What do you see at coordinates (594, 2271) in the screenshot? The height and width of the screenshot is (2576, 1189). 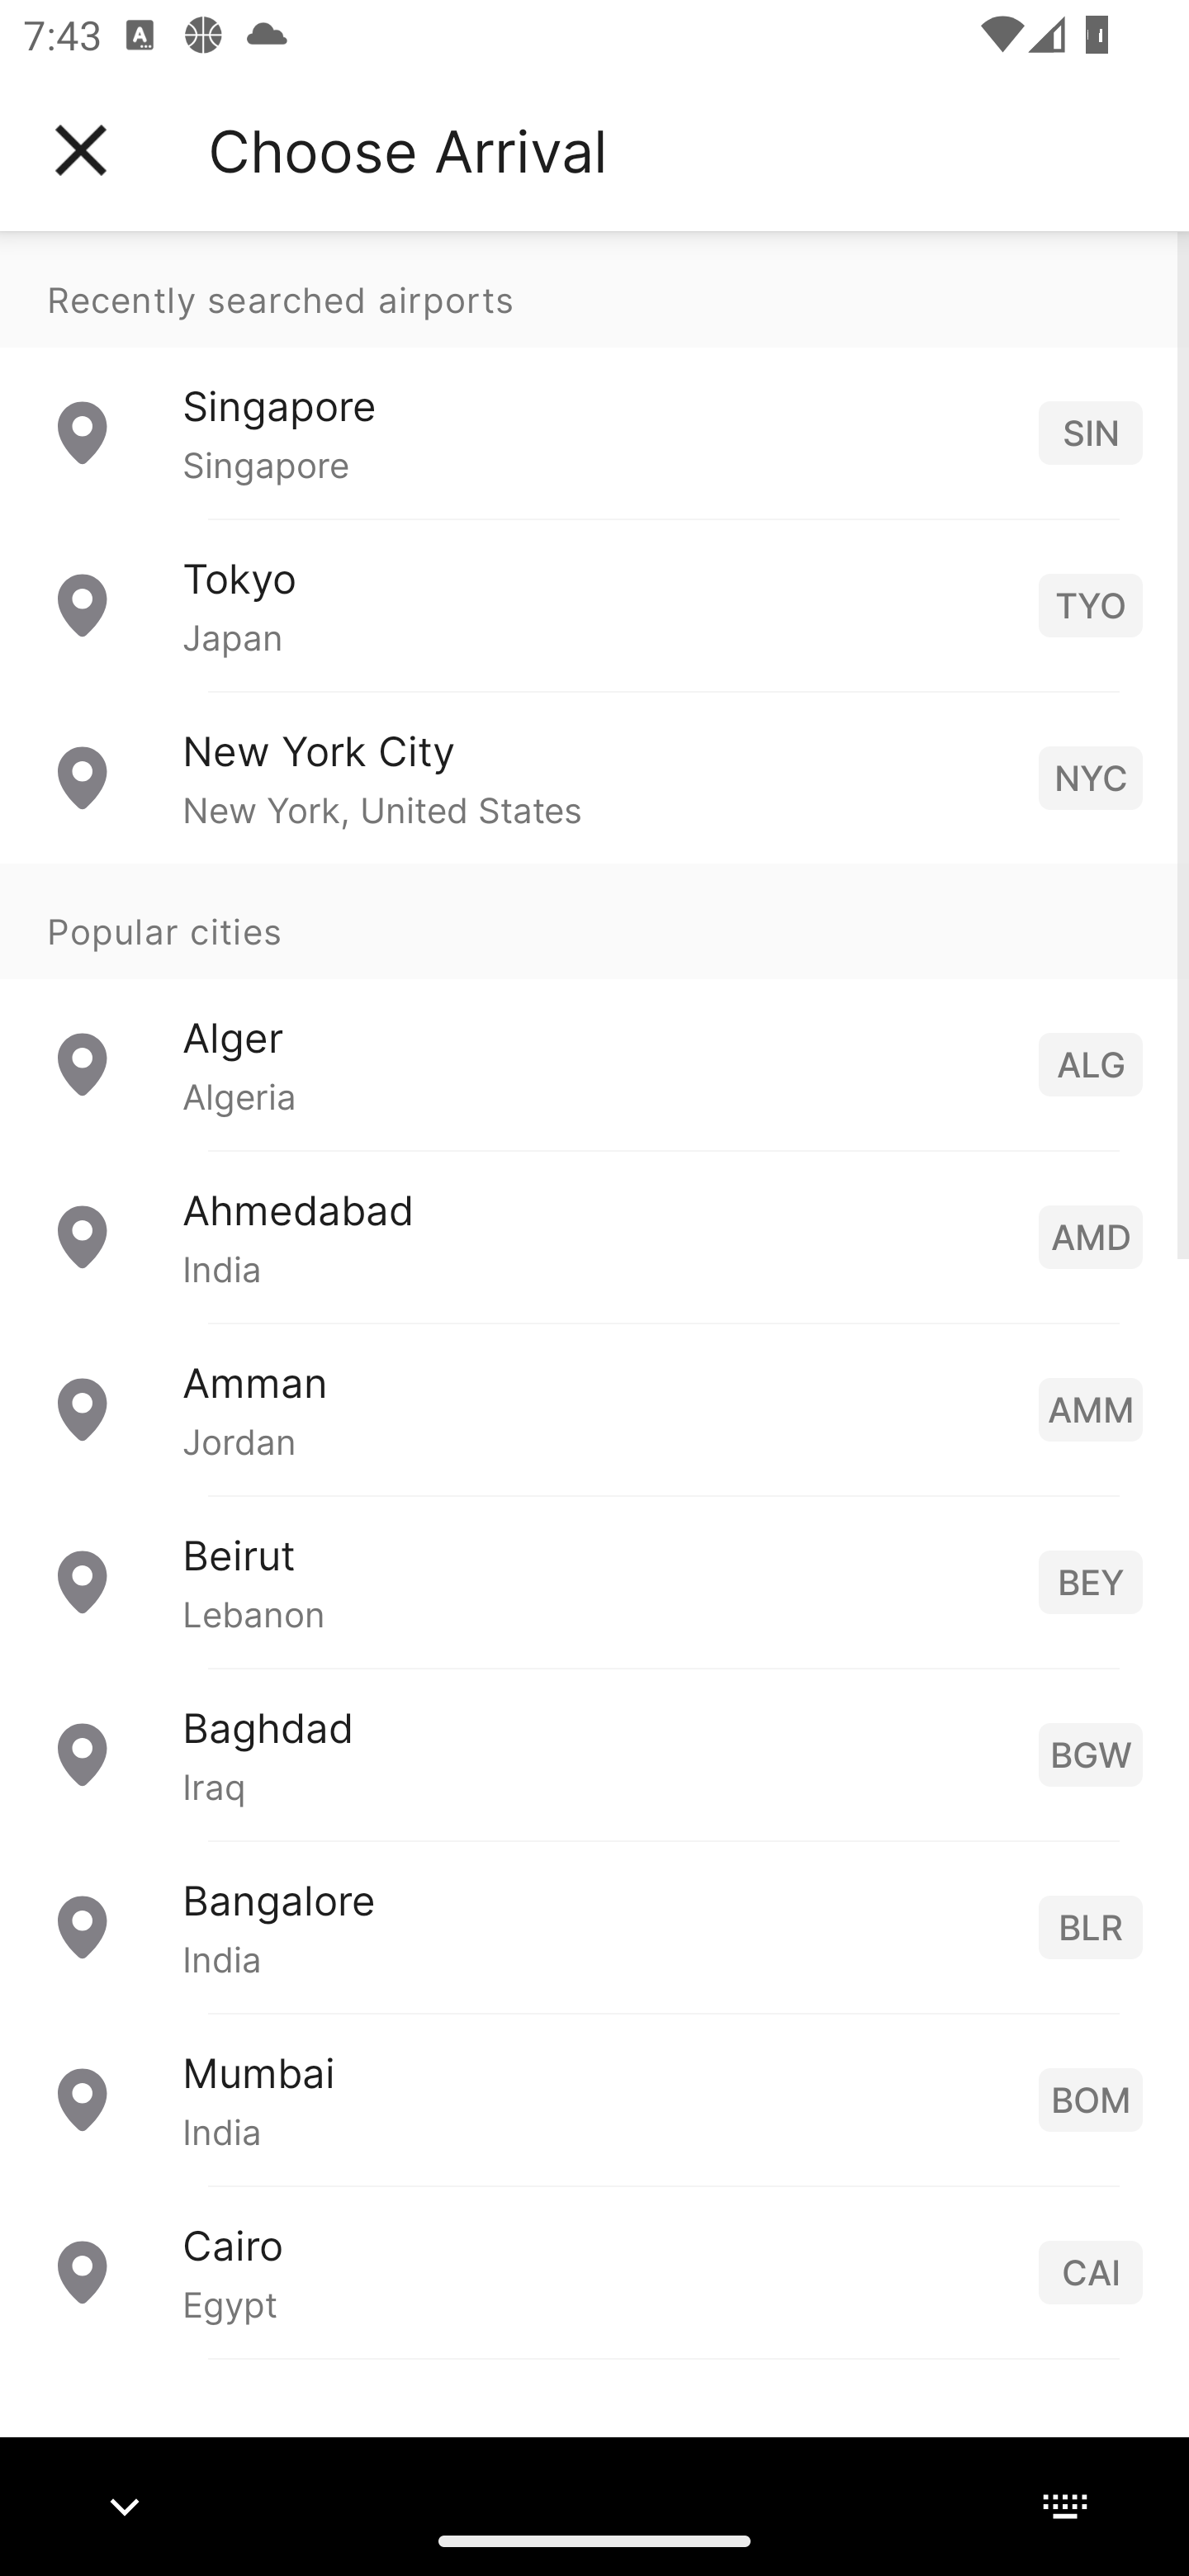 I see `Cairo Egypt CAI` at bounding box center [594, 2271].